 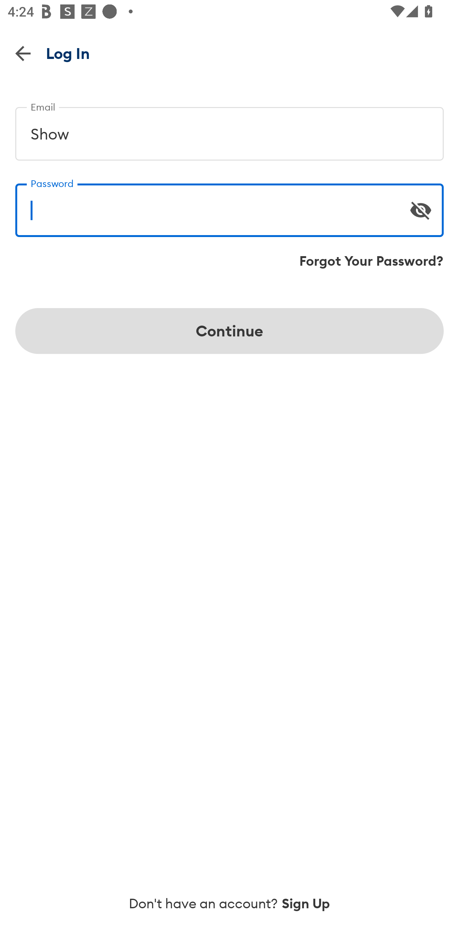 What do you see at coordinates (229, 206) in the screenshot?
I see `Password` at bounding box center [229, 206].